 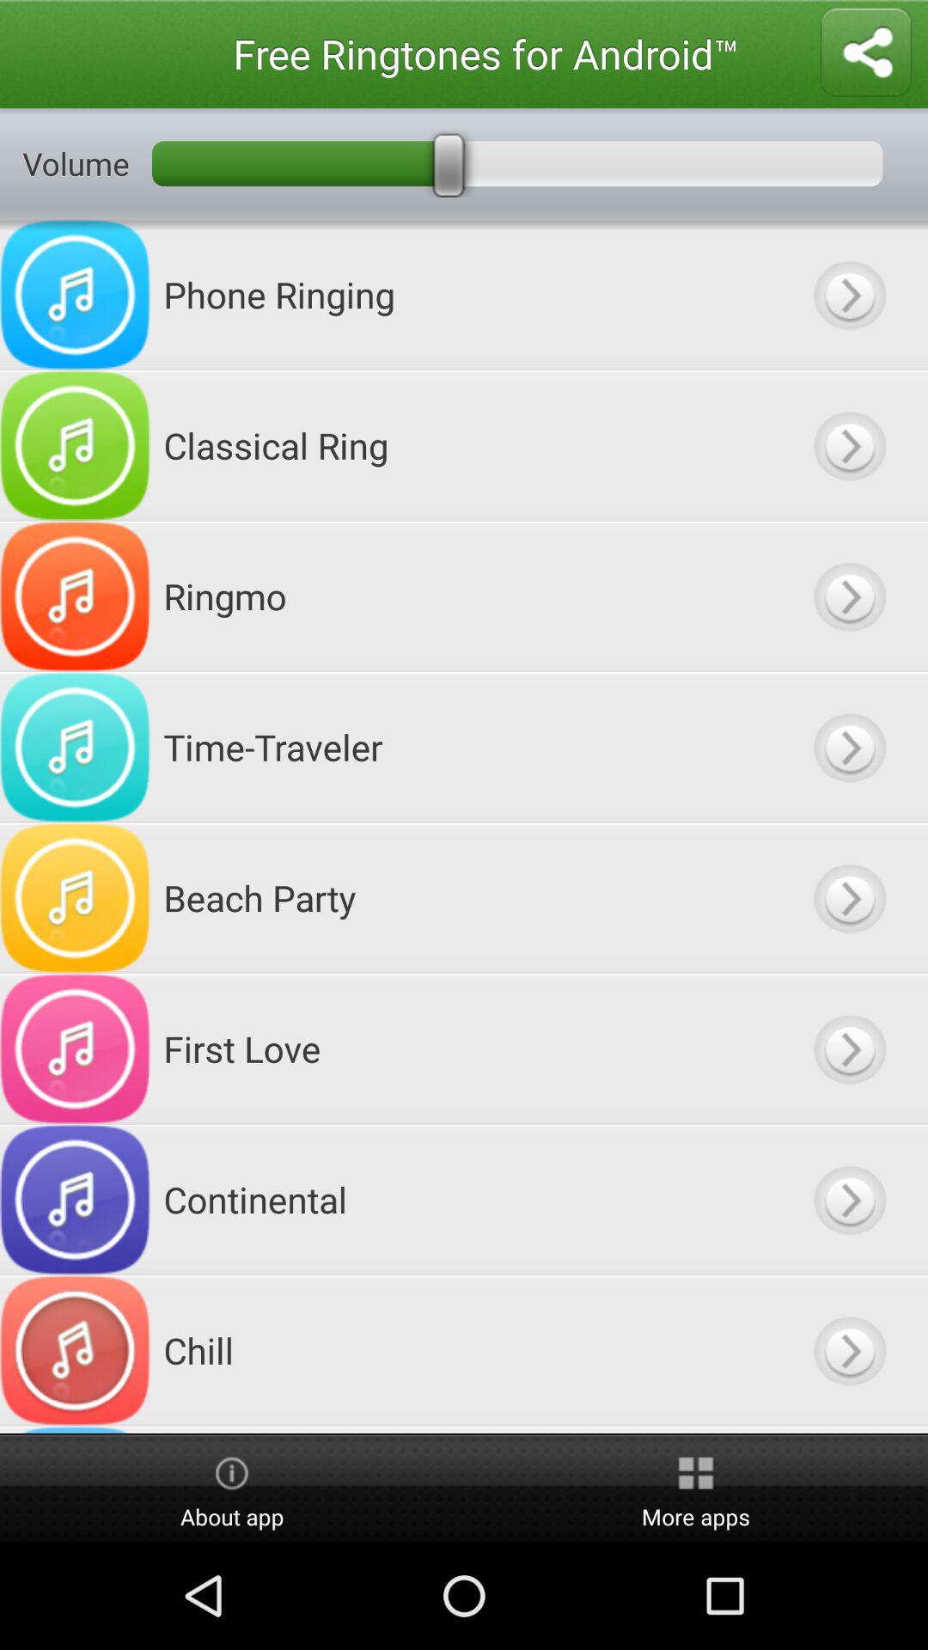 I want to click on view 'phone ringing subtype, so click(x=849, y=294).